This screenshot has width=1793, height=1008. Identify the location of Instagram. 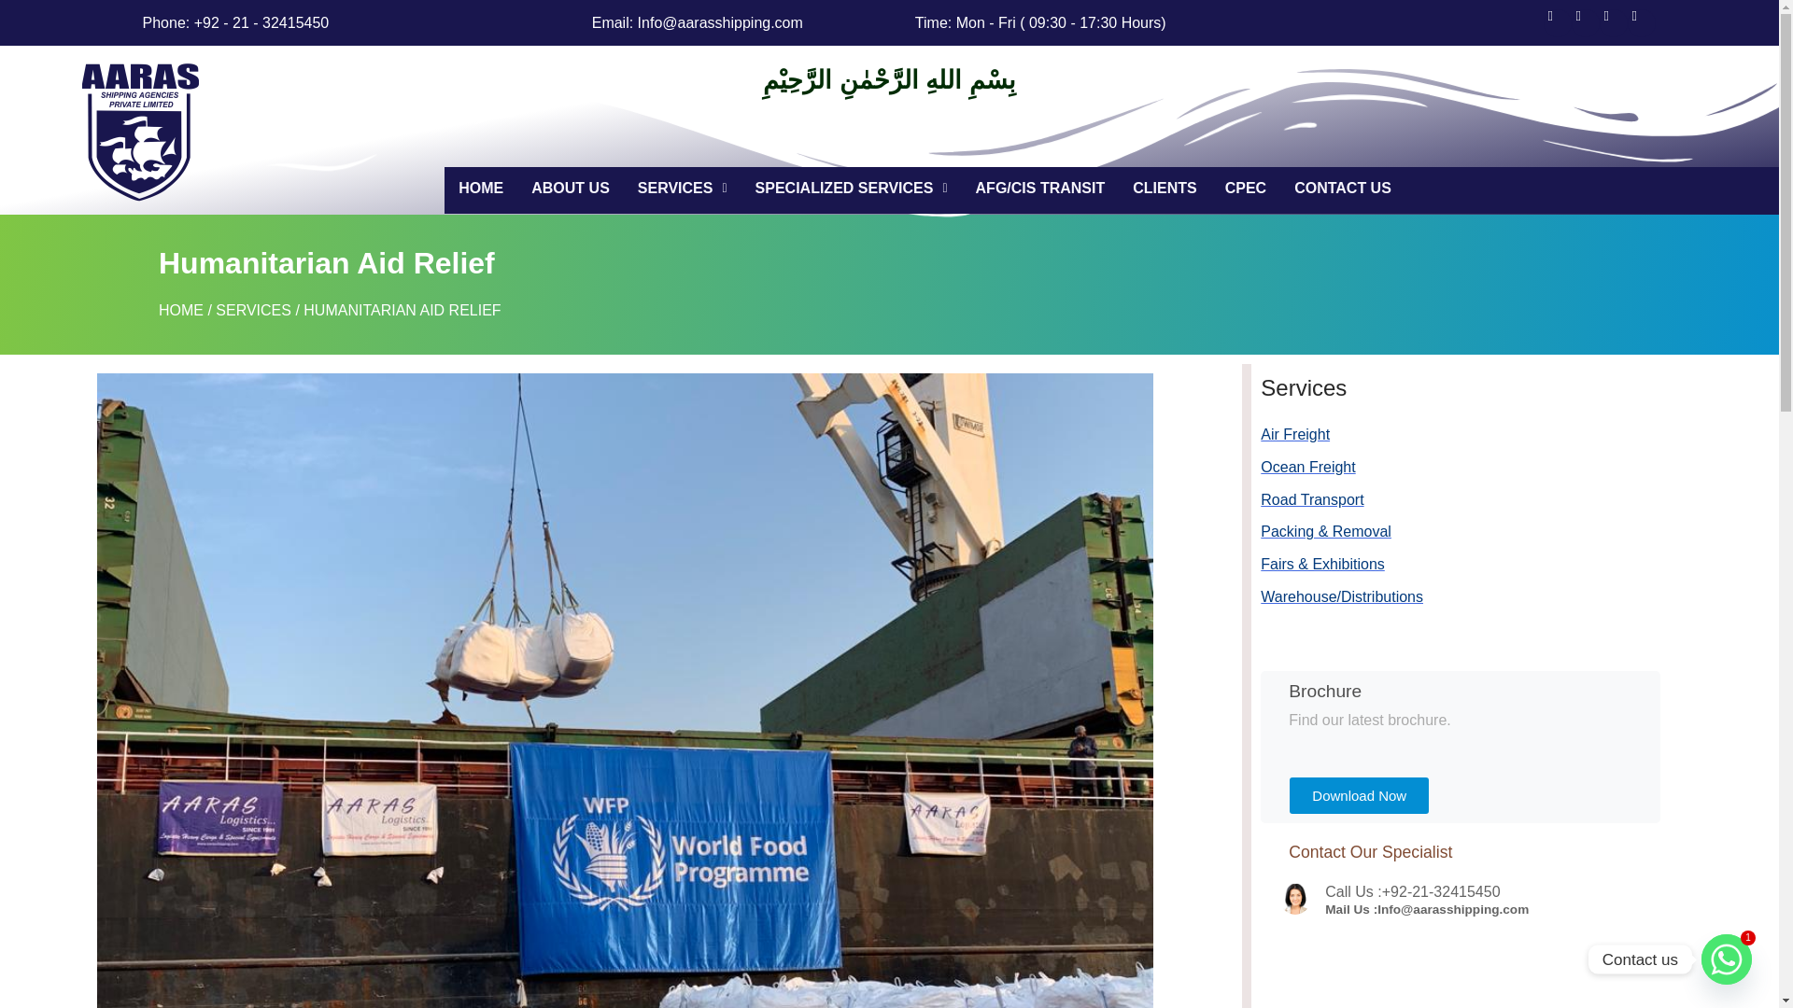
(1586, 22).